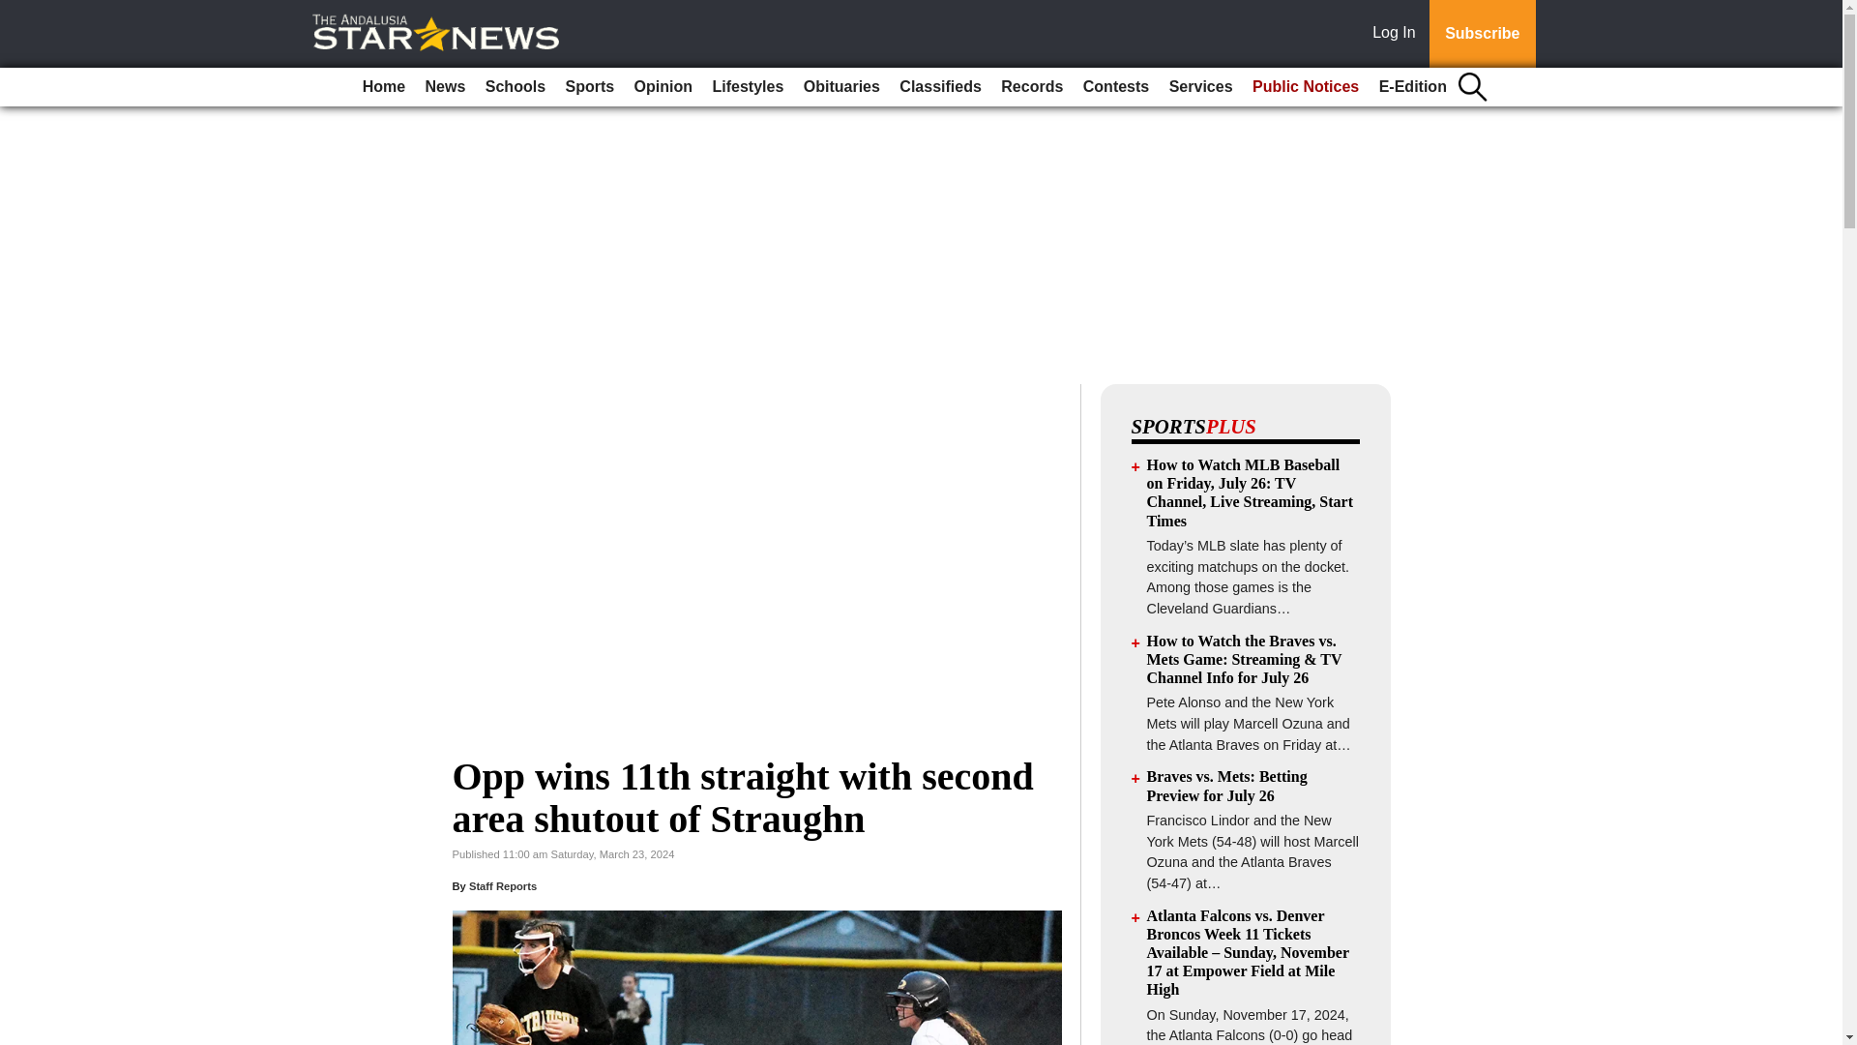 The width and height of the screenshot is (1857, 1045). I want to click on Obituaries, so click(841, 87).